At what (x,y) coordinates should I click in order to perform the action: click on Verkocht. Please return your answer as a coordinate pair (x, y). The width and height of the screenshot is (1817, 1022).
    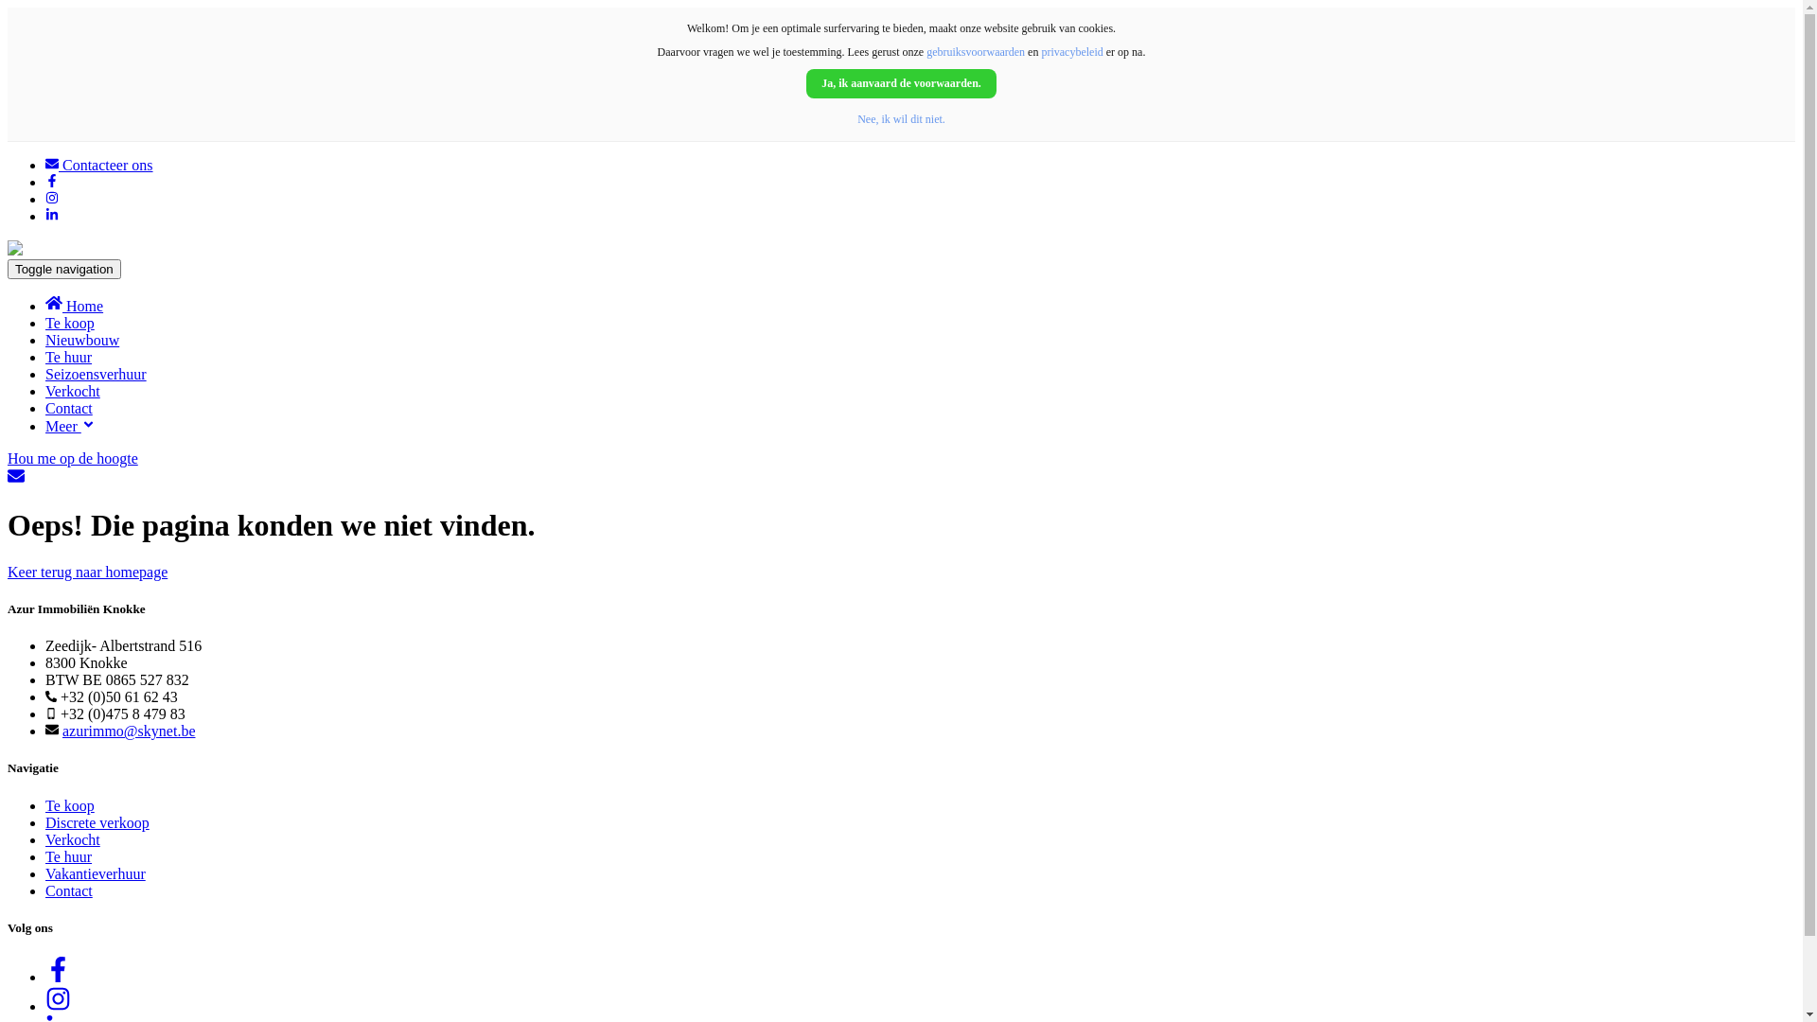
    Looking at the image, I should click on (73, 392).